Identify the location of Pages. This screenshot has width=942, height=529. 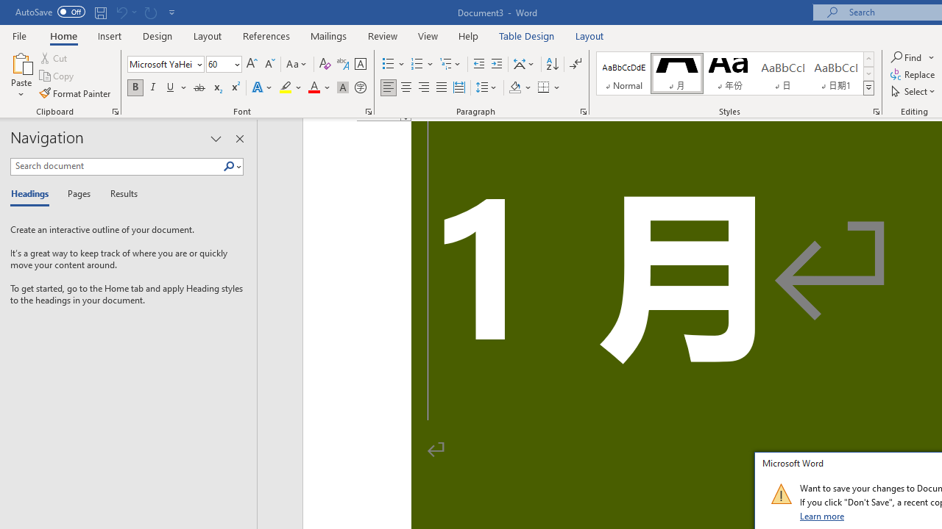
(77, 194).